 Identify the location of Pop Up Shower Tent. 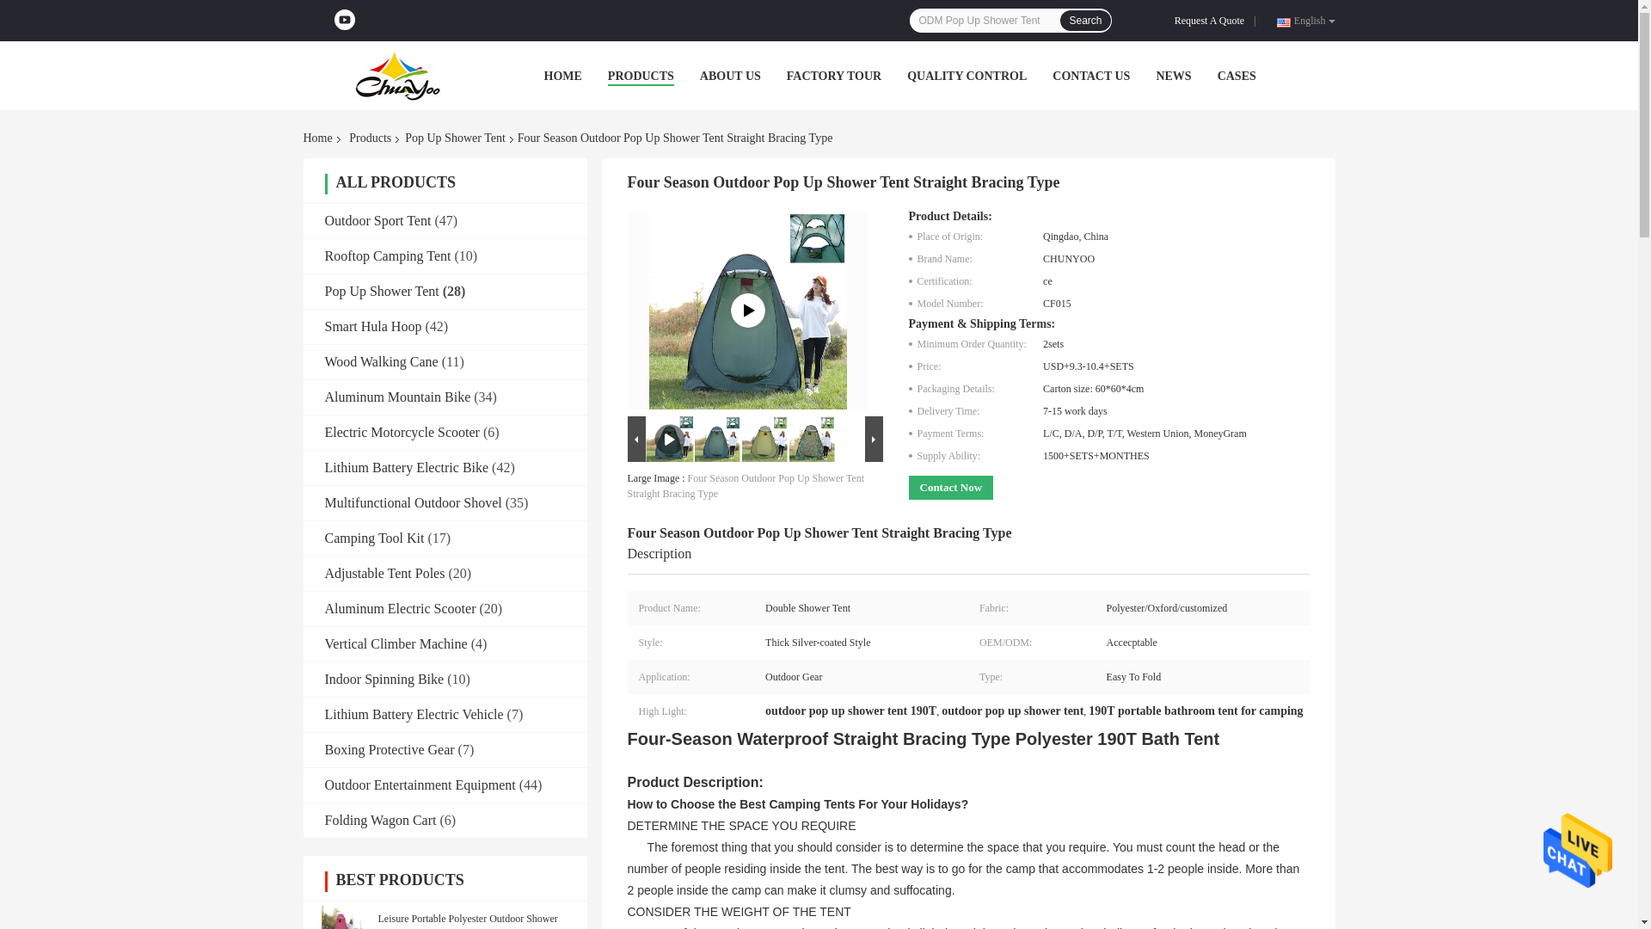
(454, 138).